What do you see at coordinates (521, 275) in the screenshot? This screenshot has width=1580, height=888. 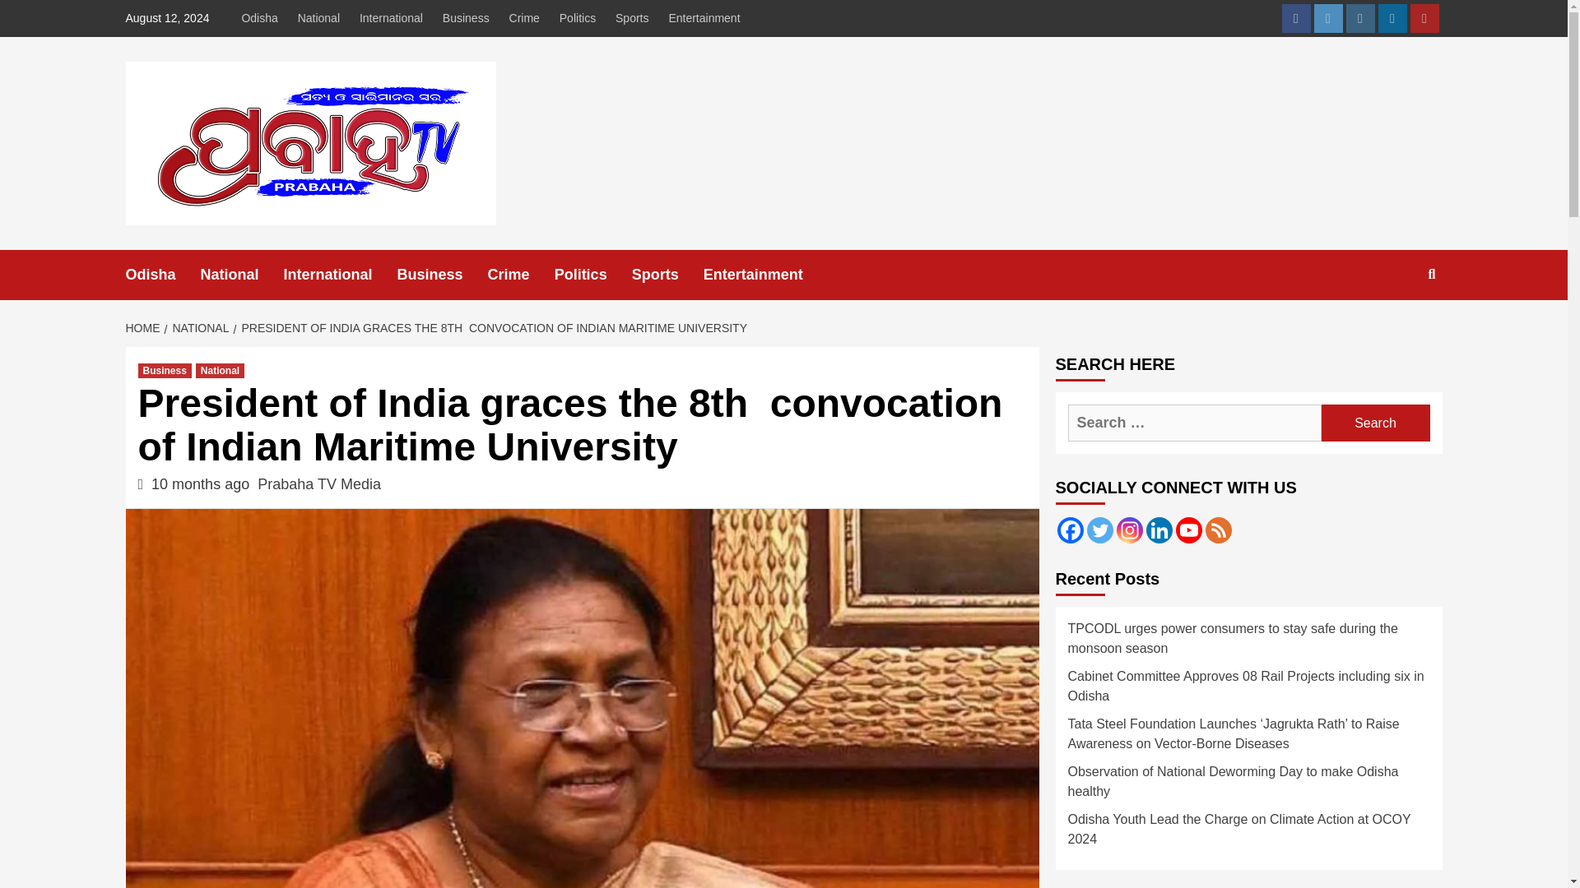 I see `Crime` at bounding box center [521, 275].